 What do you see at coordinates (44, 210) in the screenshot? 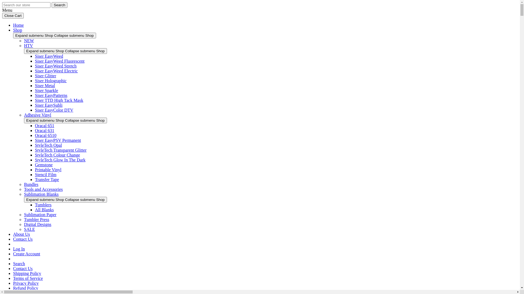
I see `All Blanks` at bounding box center [44, 210].